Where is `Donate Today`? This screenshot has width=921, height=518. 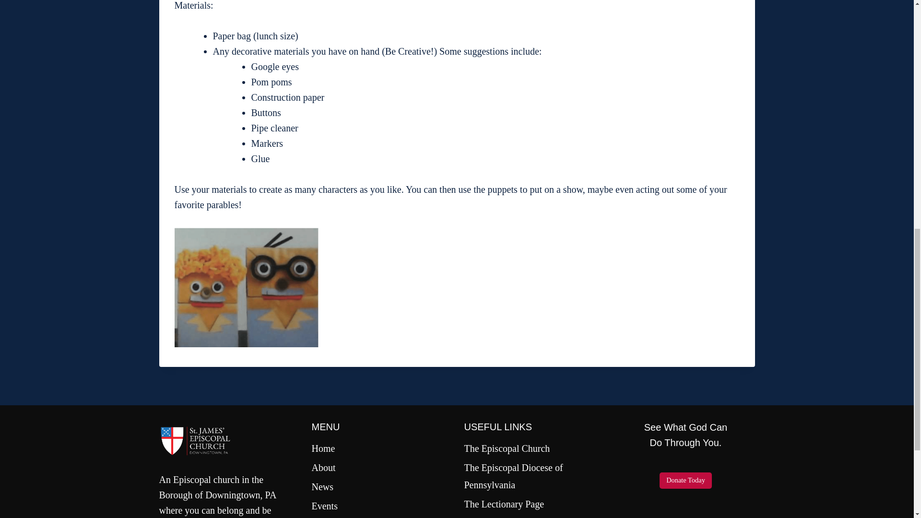 Donate Today is located at coordinates (685, 481).